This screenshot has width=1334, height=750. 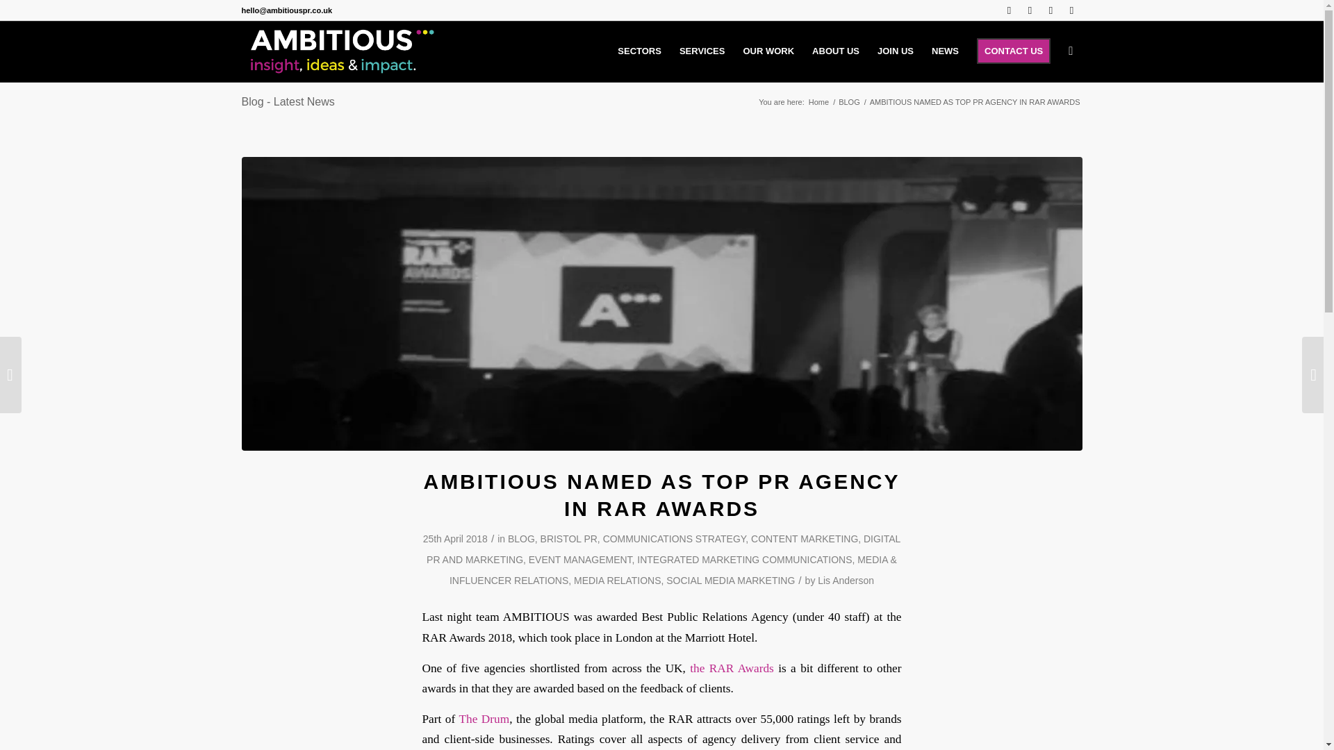 What do you see at coordinates (845, 581) in the screenshot?
I see `Posts by Lis Anderson` at bounding box center [845, 581].